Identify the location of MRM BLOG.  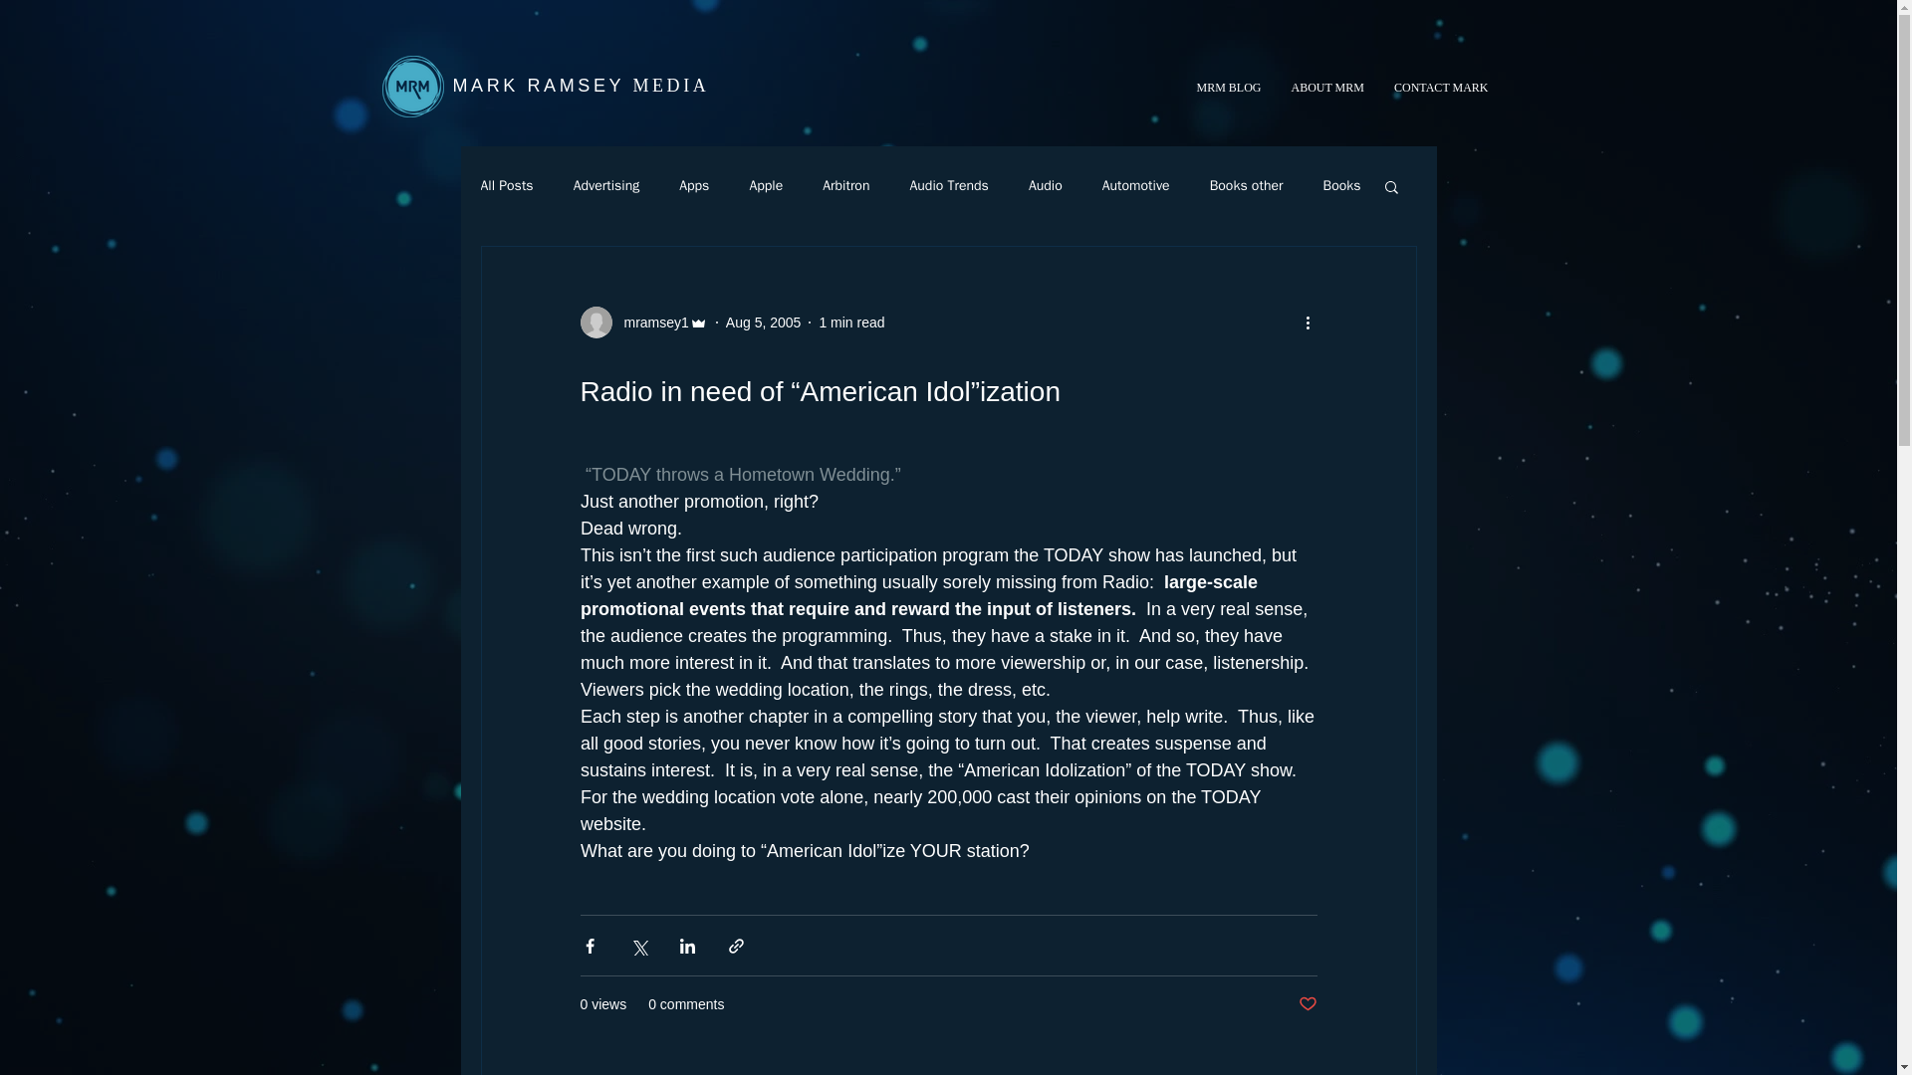
(1228, 88).